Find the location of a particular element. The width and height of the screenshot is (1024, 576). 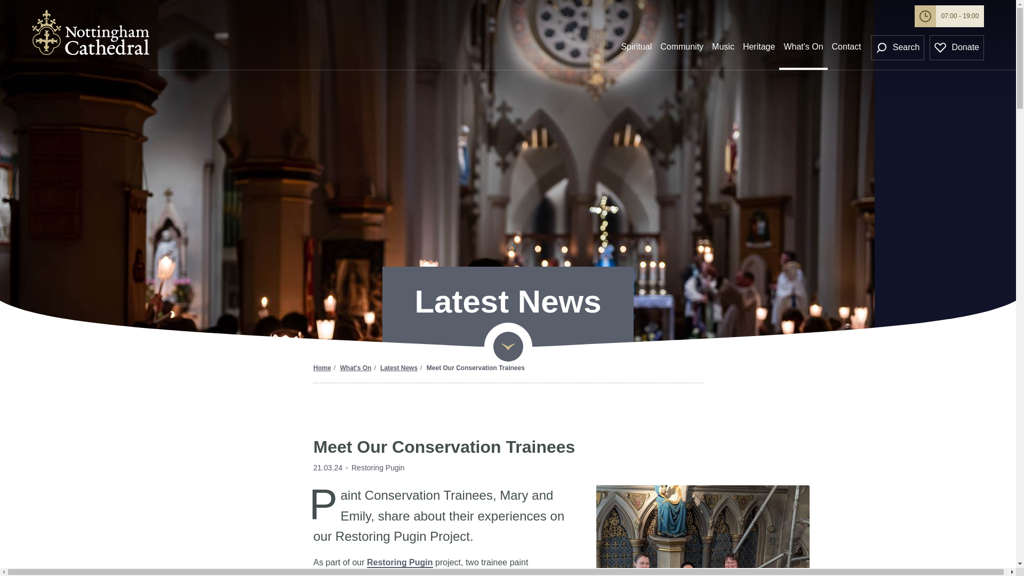

Search is located at coordinates (898, 47).